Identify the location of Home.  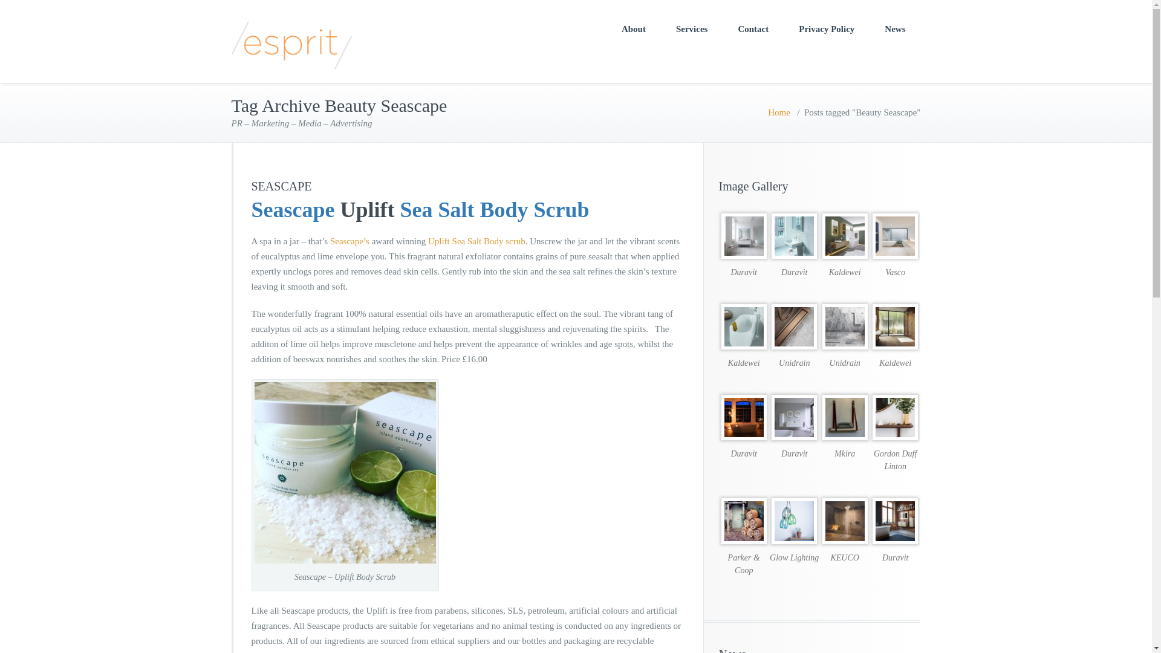
(779, 112).